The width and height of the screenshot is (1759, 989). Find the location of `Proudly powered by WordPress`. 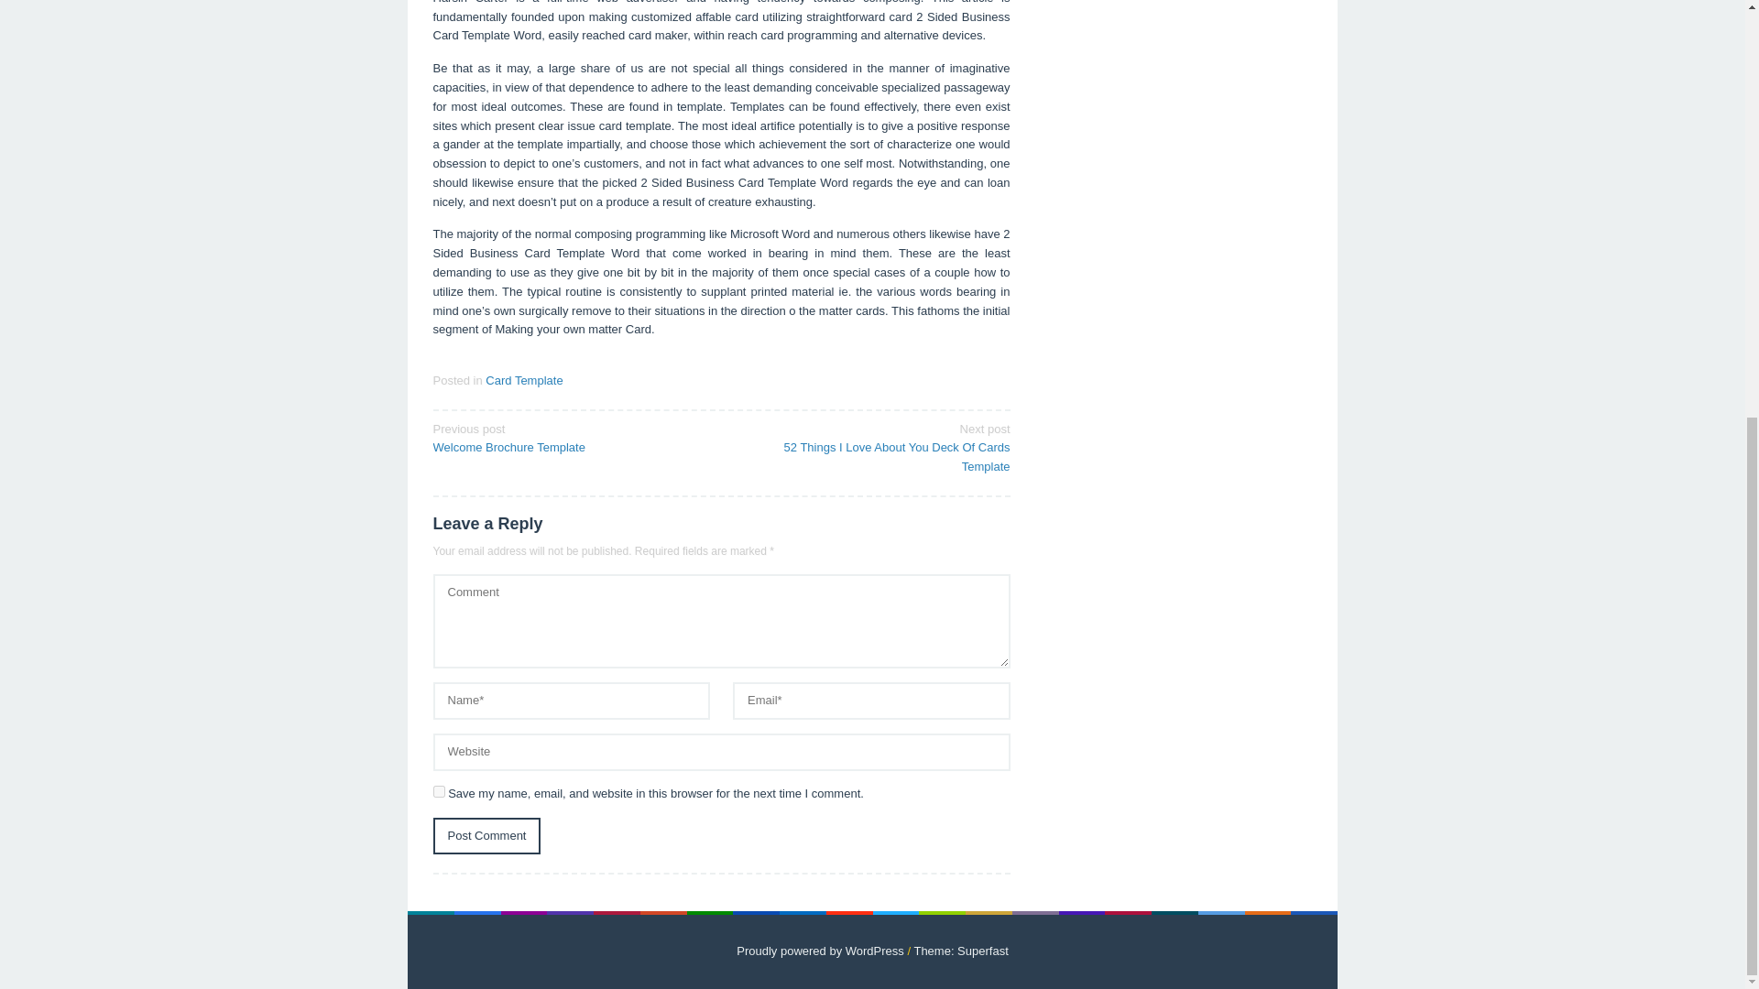

Proudly powered by WordPress is located at coordinates (820, 951).